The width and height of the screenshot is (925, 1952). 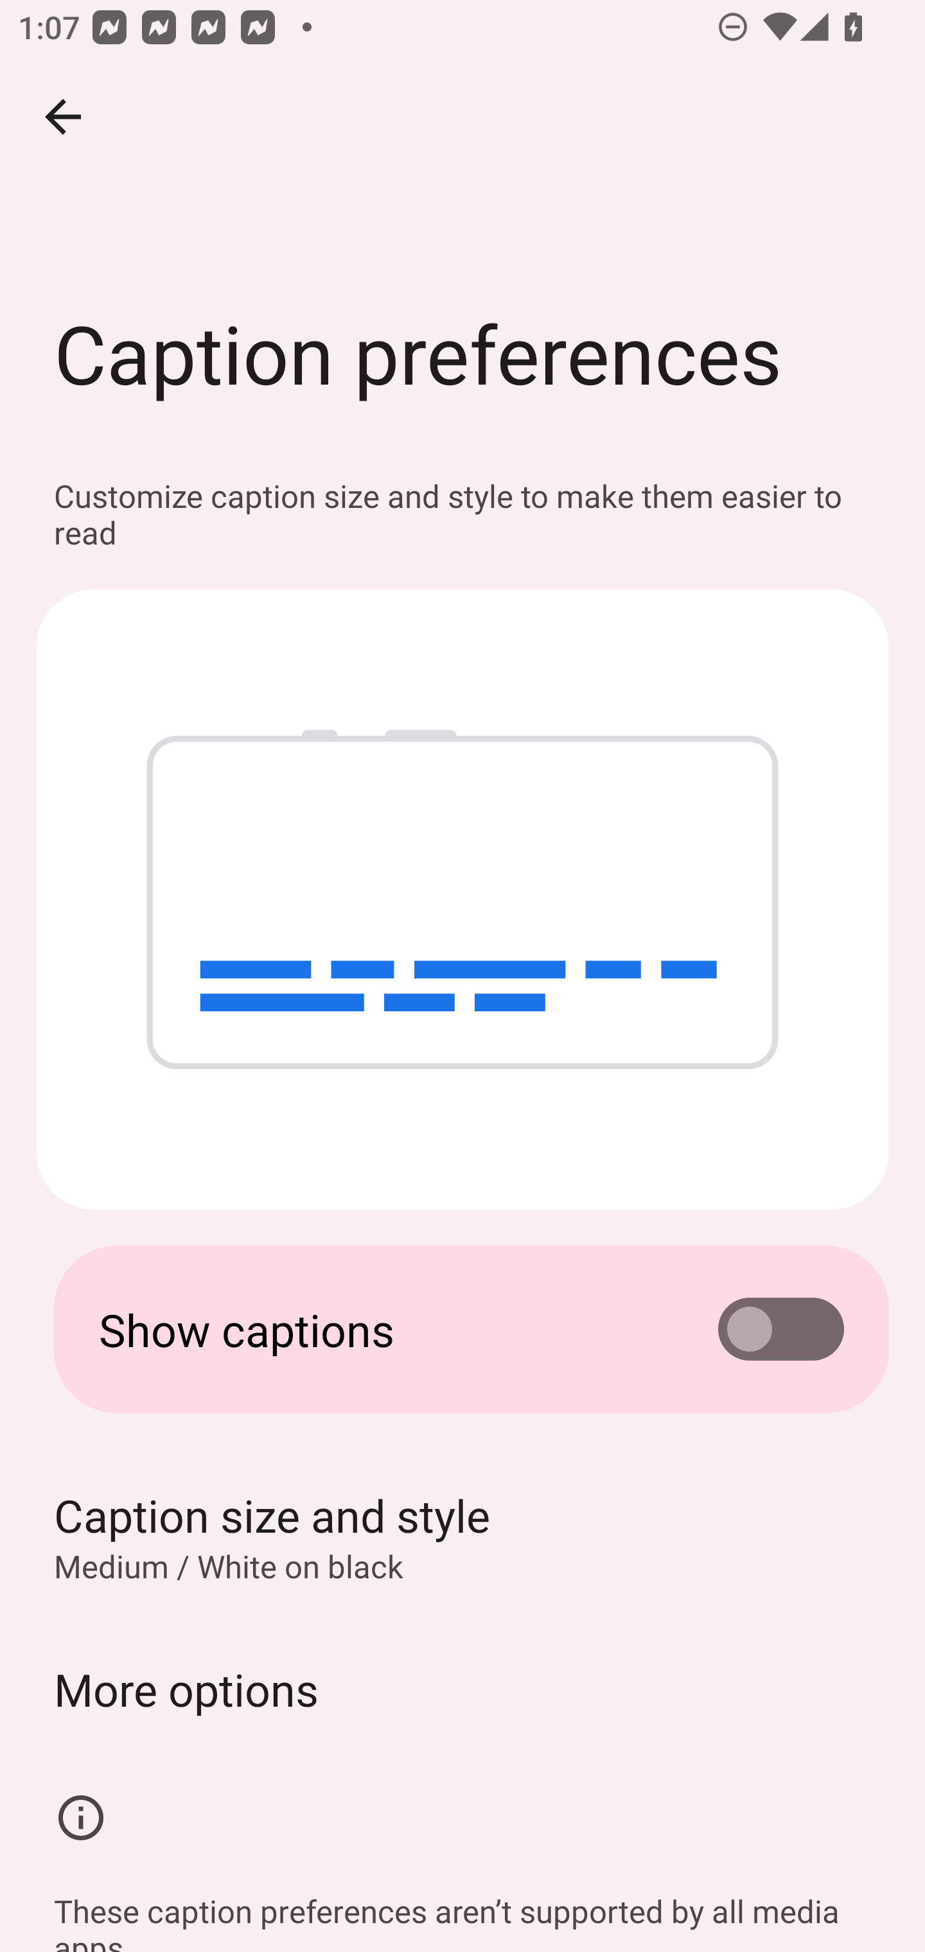 I want to click on Navigate up, so click(x=63, y=117).